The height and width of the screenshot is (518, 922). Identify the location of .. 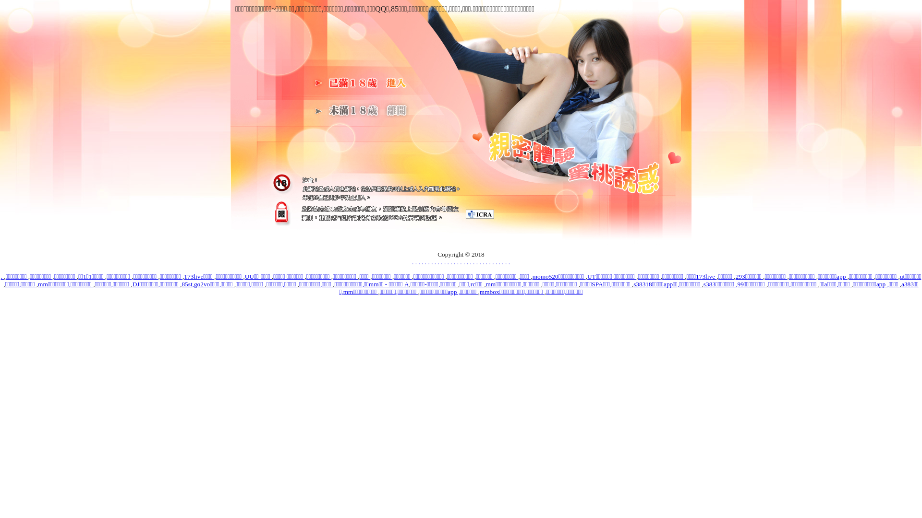
(423, 262).